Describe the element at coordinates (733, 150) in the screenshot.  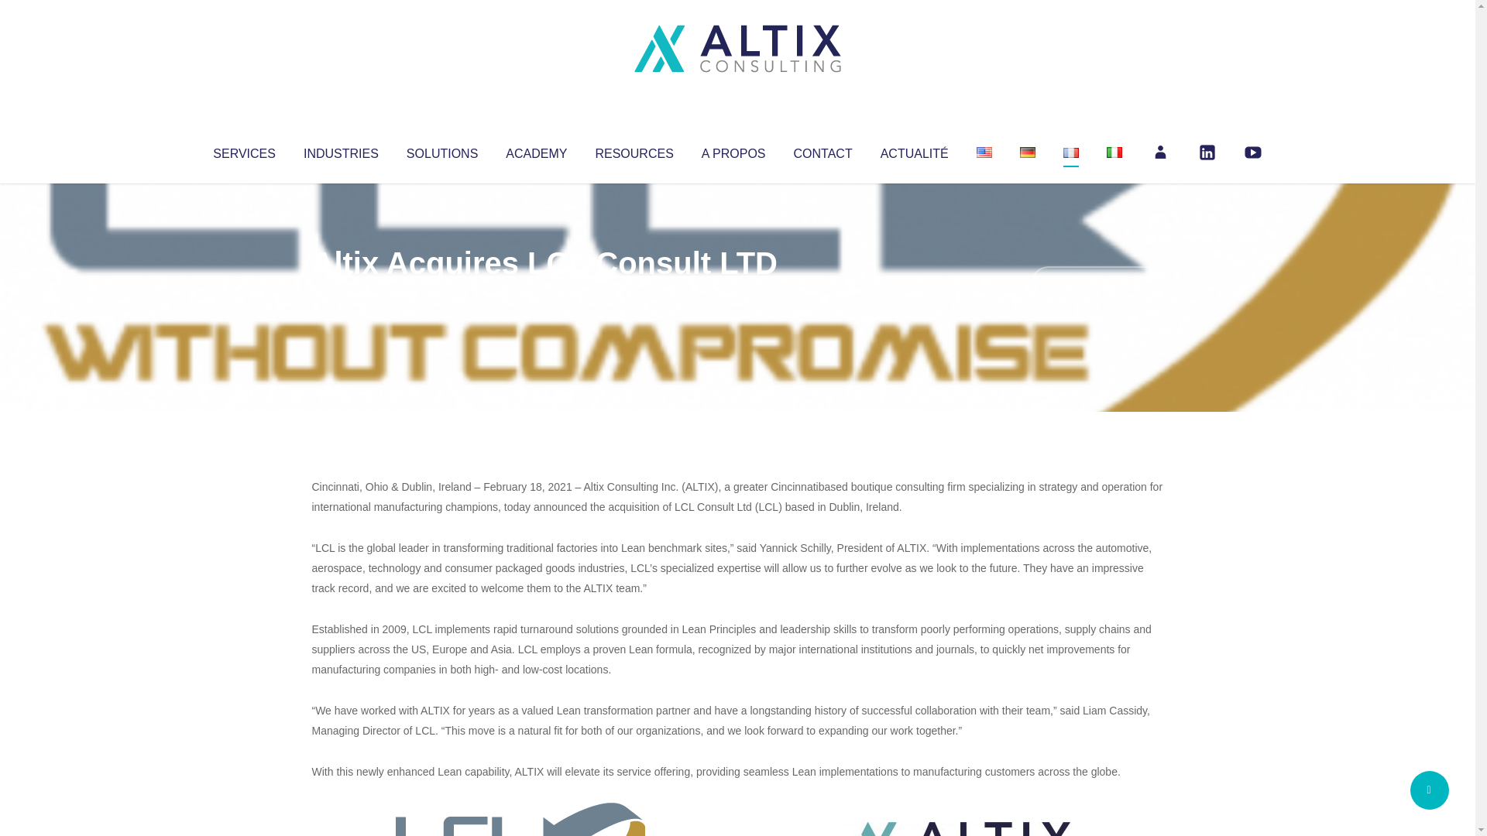
I see `A PROPOS` at that location.